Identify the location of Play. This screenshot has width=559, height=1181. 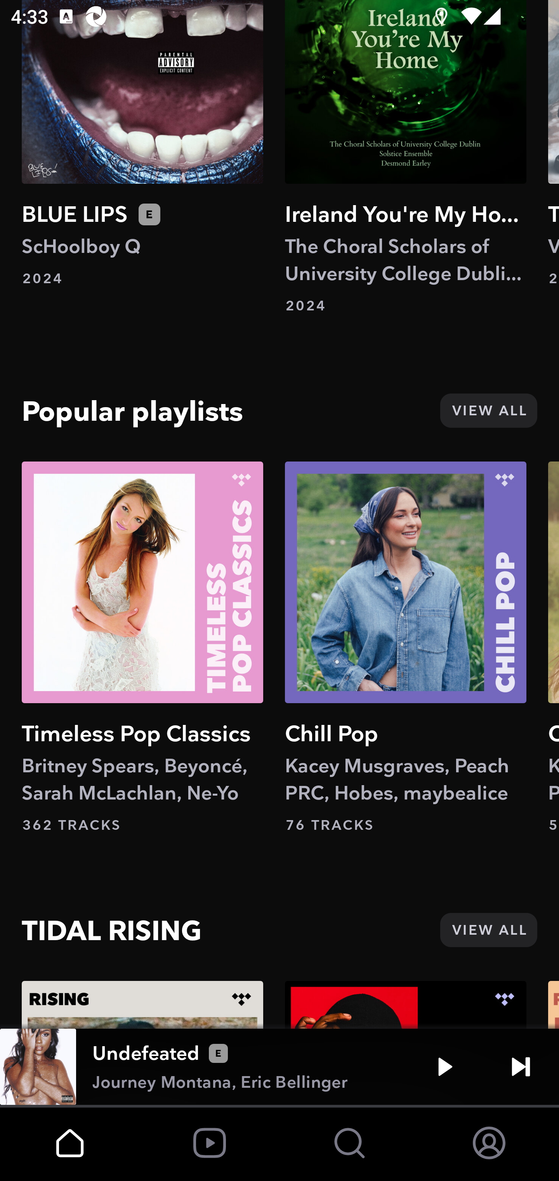
(445, 1067).